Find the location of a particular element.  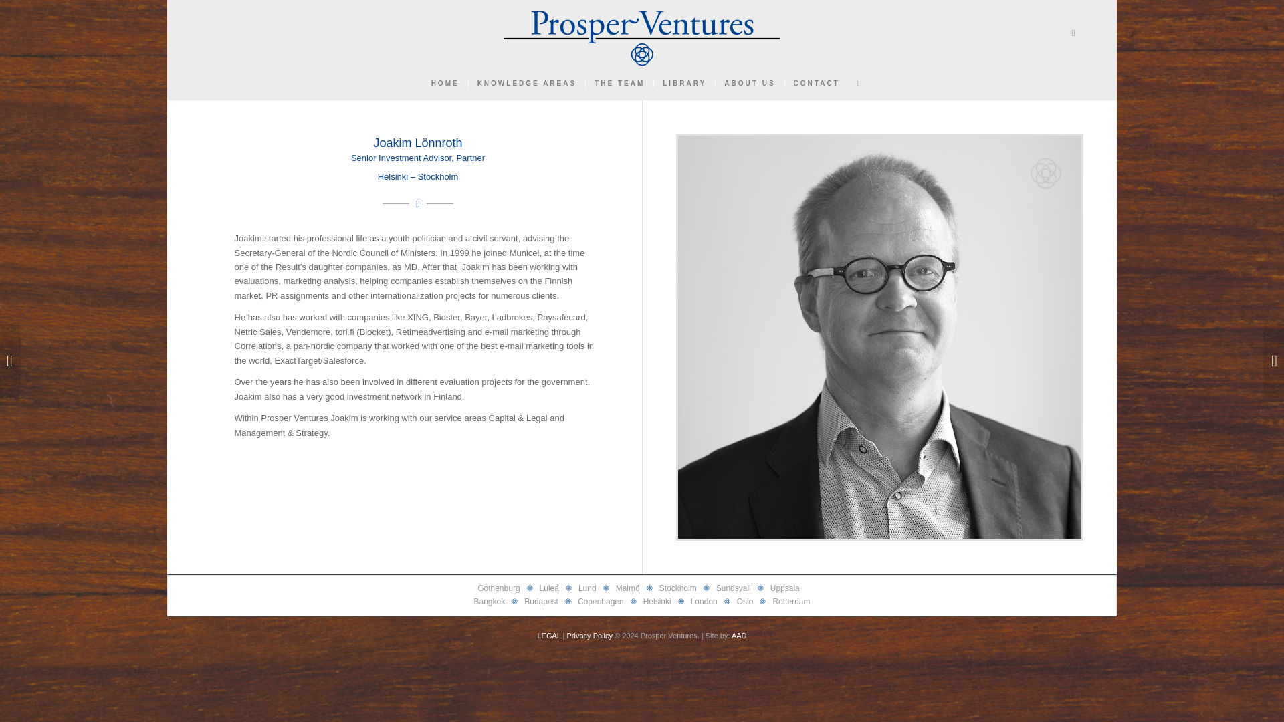

THE TEAM is located at coordinates (619, 84).